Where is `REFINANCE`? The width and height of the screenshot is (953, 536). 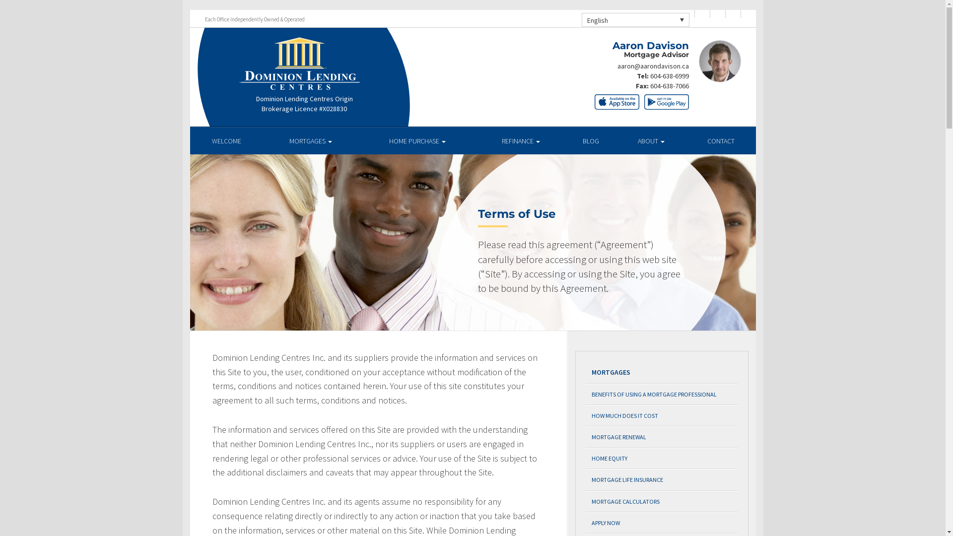
REFINANCE is located at coordinates (521, 141).